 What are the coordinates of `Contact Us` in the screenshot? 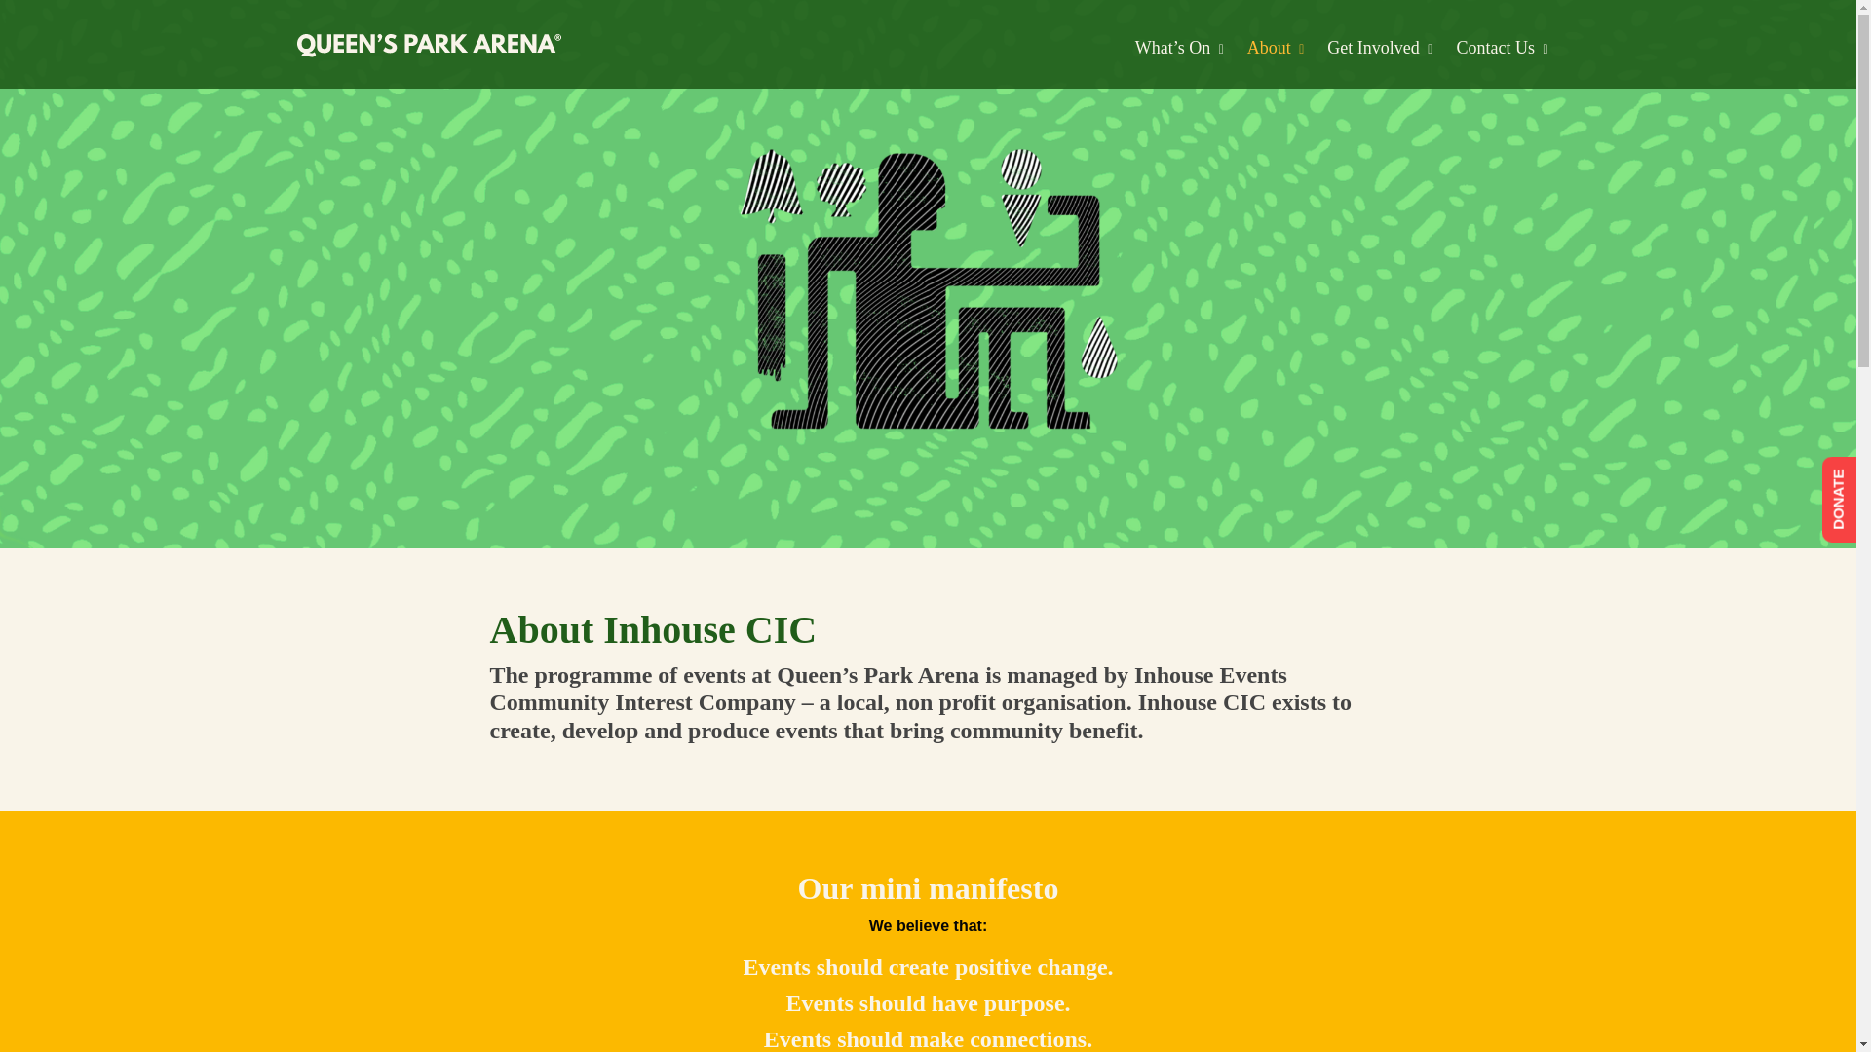 It's located at (1491, 49).